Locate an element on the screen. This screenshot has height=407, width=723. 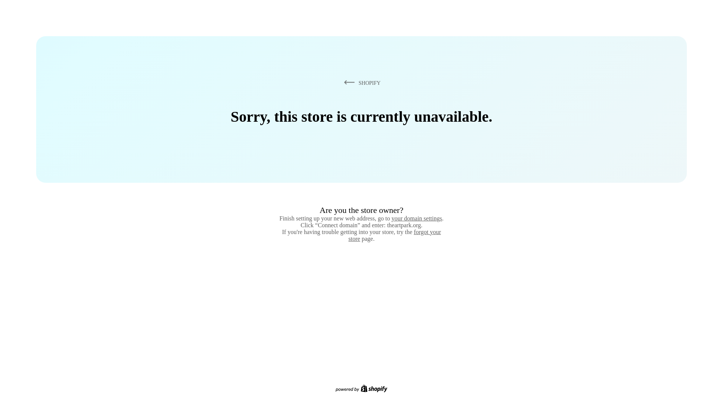
forgot your store is located at coordinates (395, 235).